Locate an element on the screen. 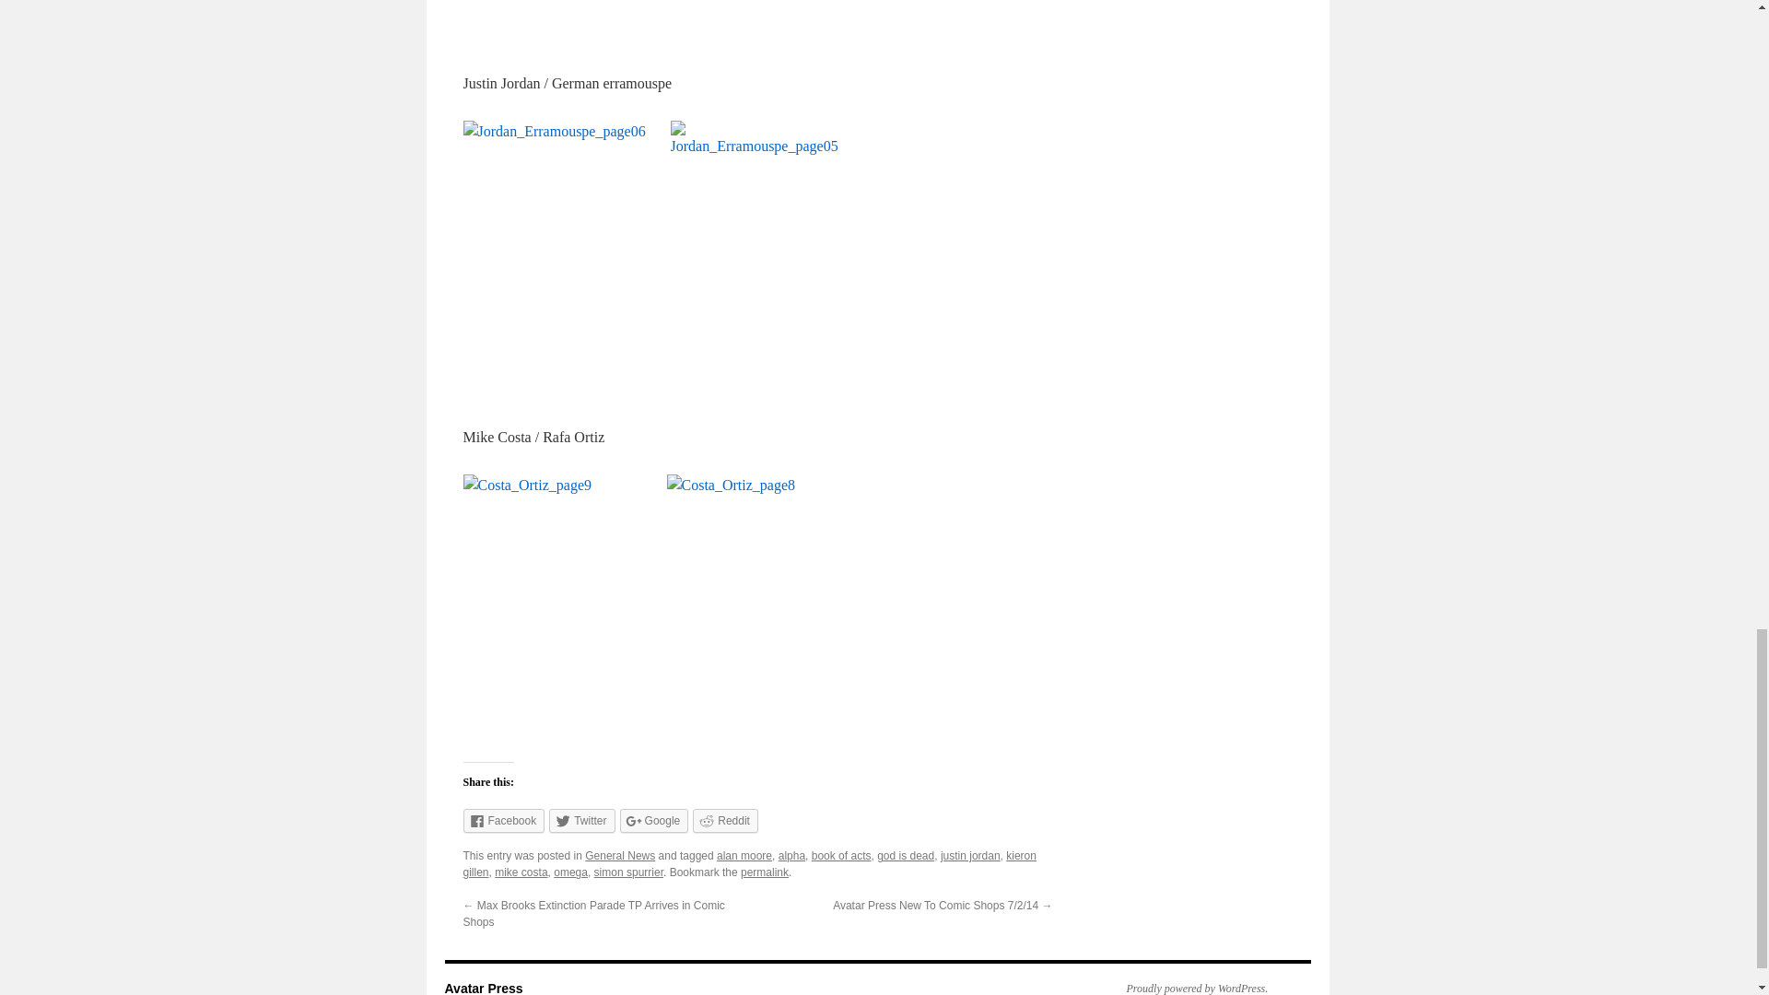 Image resolution: width=1769 pixels, height=995 pixels. Permalink to God is Dead: Book of Acts Preview Pages is located at coordinates (765, 872).